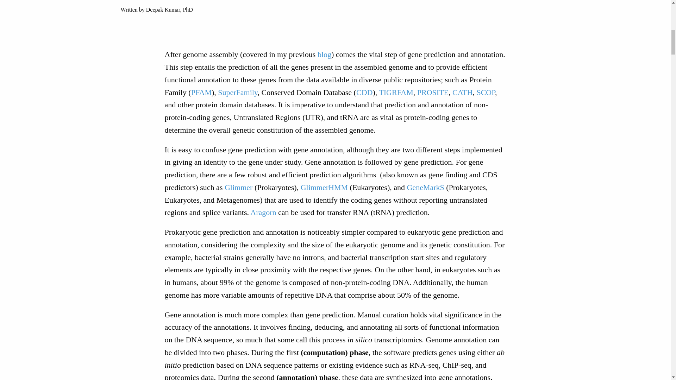 This screenshot has height=380, width=676. What do you see at coordinates (263, 212) in the screenshot?
I see `Aragorn` at bounding box center [263, 212].